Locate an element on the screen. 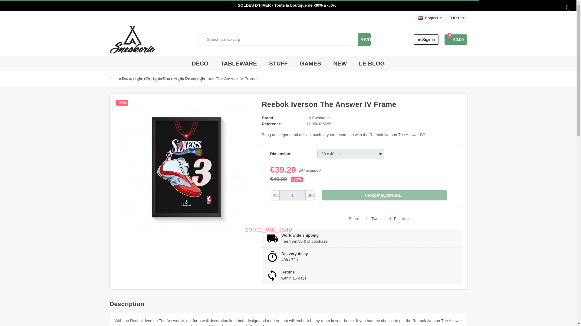  LE BLOG is located at coordinates (372, 63).